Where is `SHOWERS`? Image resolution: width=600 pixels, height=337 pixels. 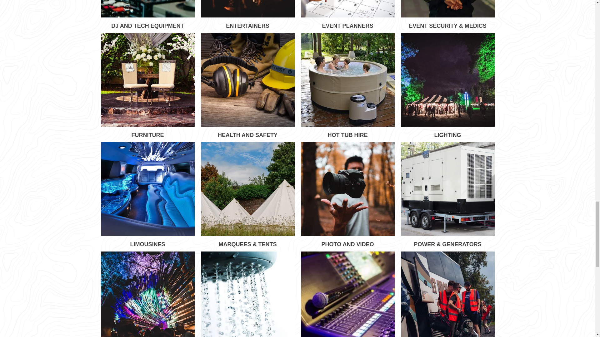 SHOWERS is located at coordinates (247, 294).